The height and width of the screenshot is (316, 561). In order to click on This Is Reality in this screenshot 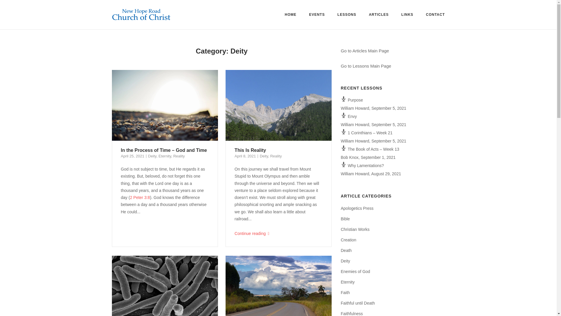, I will do `click(250, 150)`.